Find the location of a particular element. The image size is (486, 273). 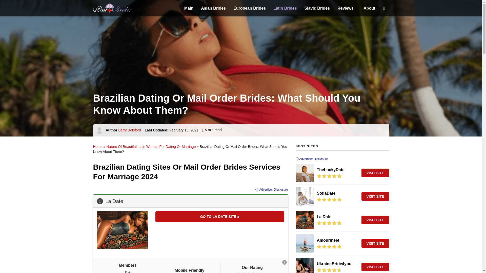

Our Score is located at coordinates (329, 176).